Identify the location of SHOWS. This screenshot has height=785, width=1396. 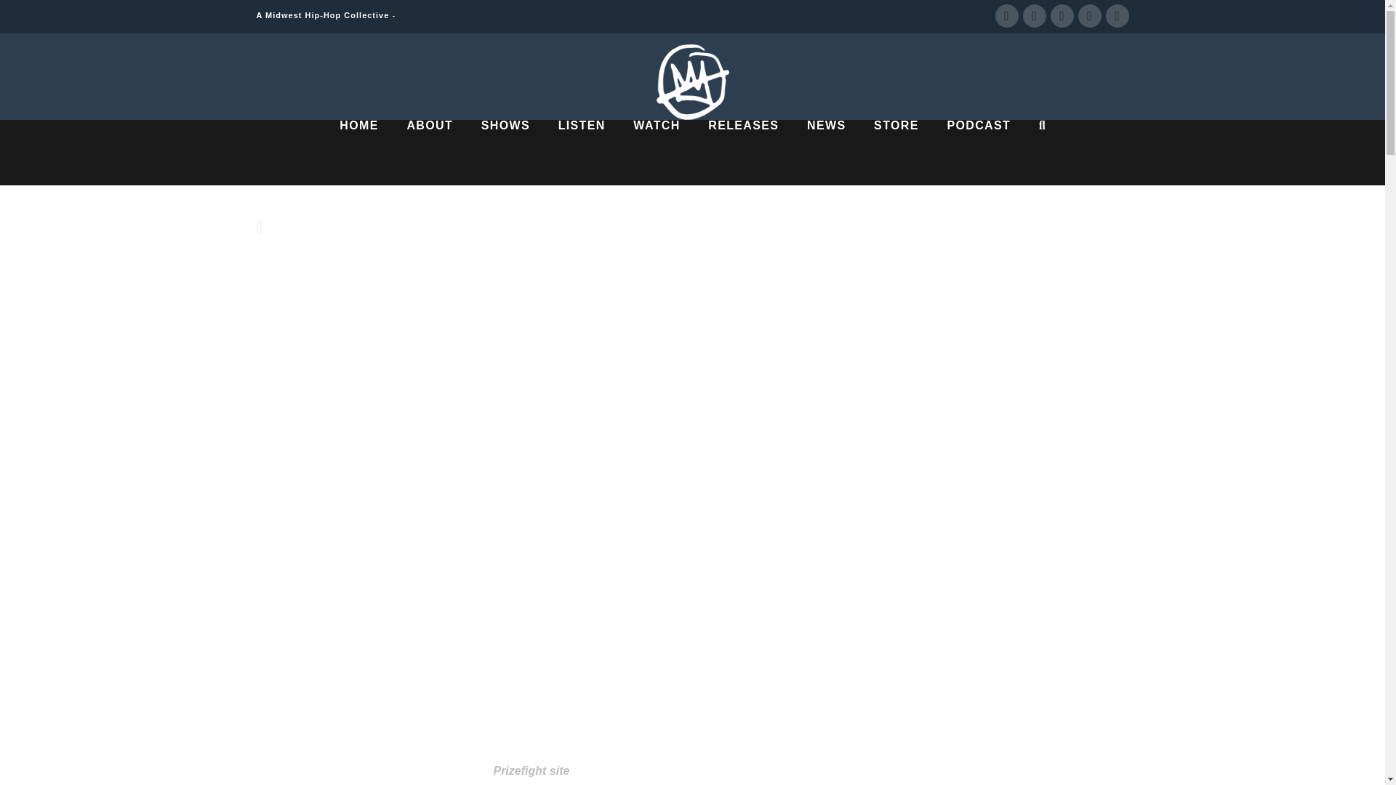
(505, 153).